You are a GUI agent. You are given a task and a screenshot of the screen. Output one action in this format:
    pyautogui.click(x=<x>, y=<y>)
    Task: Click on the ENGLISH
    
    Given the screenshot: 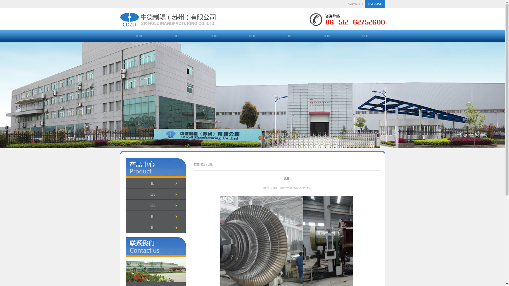 What is the action you would take?
    pyautogui.click(x=375, y=4)
    